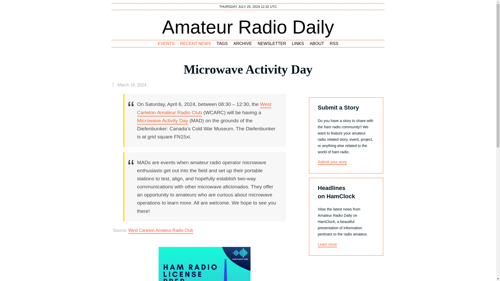 Image resolution: width=500 pixels, height=281 pixels. What do you see at coordinates (222, 43) in the screenshot?
I see `TAGS` at bounding box center [222, 43].